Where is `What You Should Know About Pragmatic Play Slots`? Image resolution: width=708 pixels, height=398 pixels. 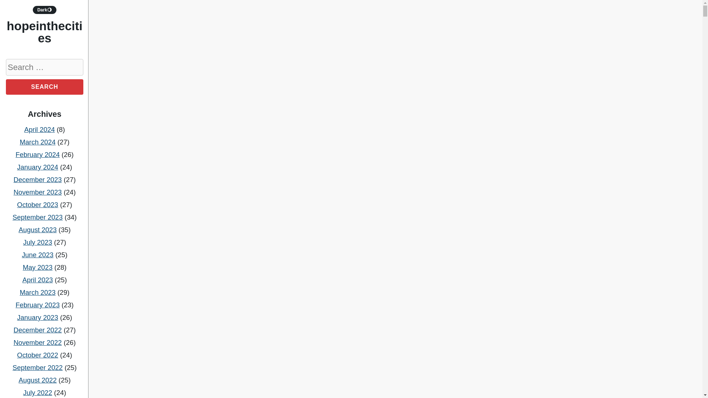 What You Should Know About Pragmatic Play Slots is located at coordinates (389, 92).